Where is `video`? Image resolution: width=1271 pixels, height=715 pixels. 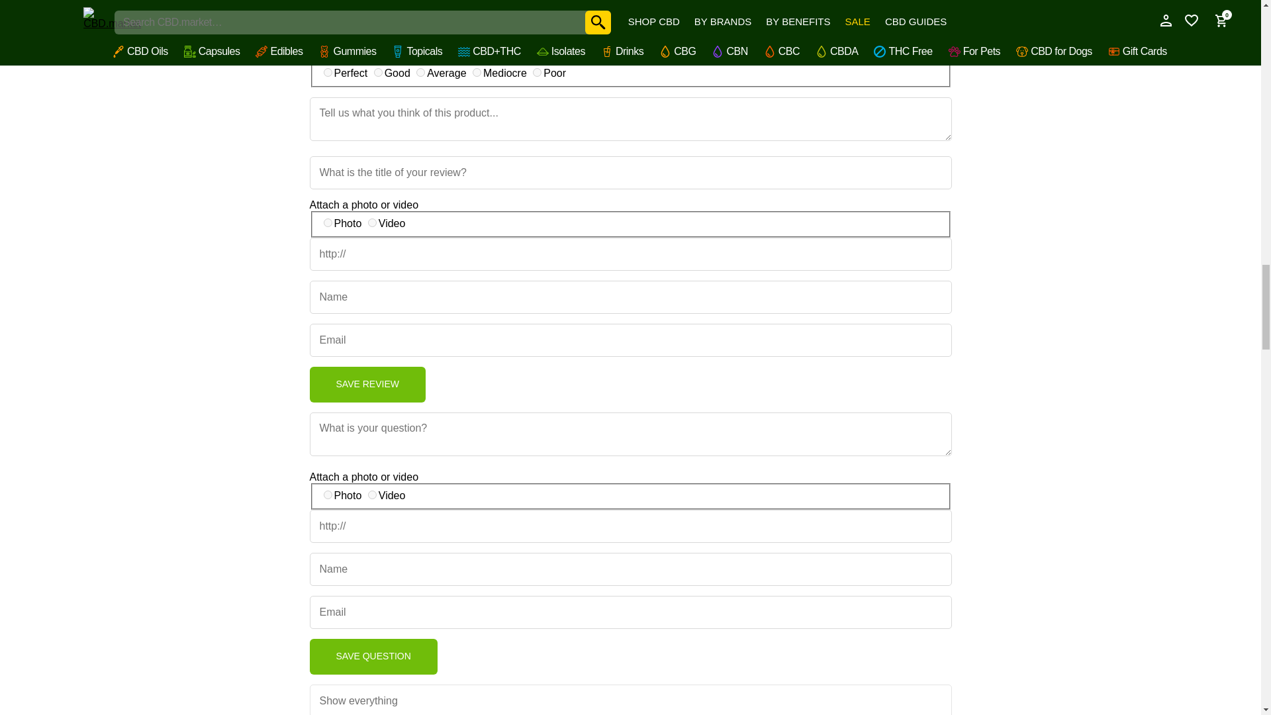
video is located at coordinates (372, 222).